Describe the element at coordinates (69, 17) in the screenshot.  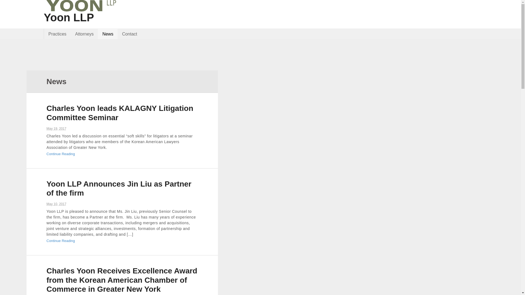
I see `Yoon LLP` at that location.